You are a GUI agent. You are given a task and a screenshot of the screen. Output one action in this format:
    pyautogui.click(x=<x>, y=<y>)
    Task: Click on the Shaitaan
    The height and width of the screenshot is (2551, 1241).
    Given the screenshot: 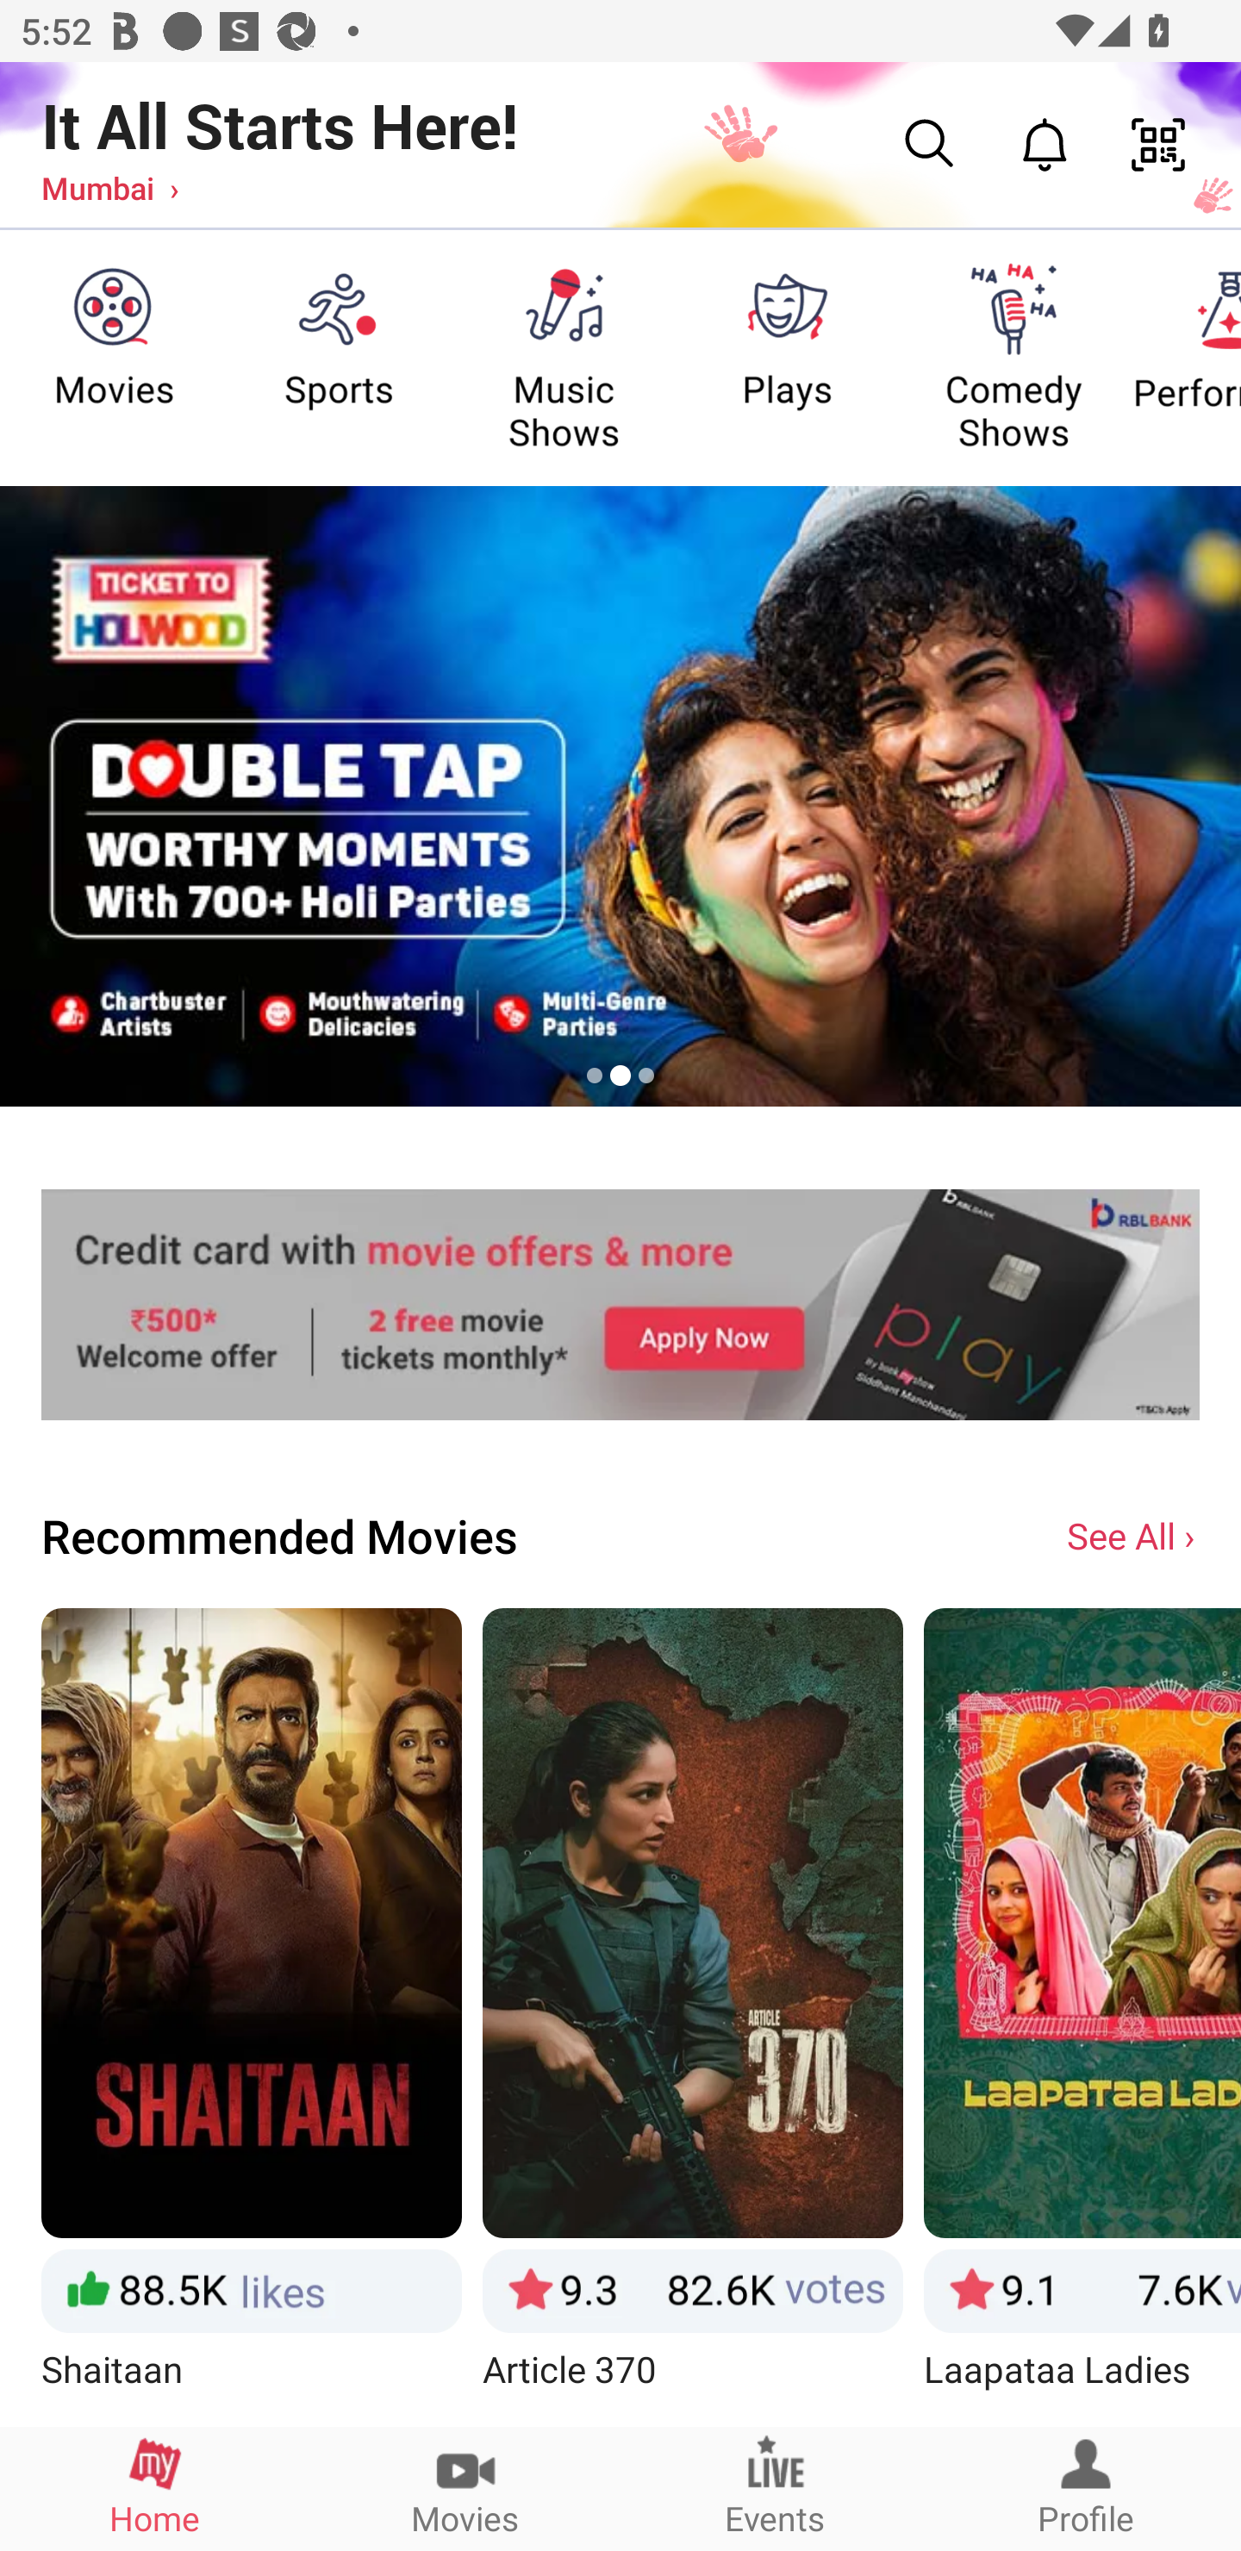 What is the action you would take?
    pyautogui.click(x=251, y=2016)
    